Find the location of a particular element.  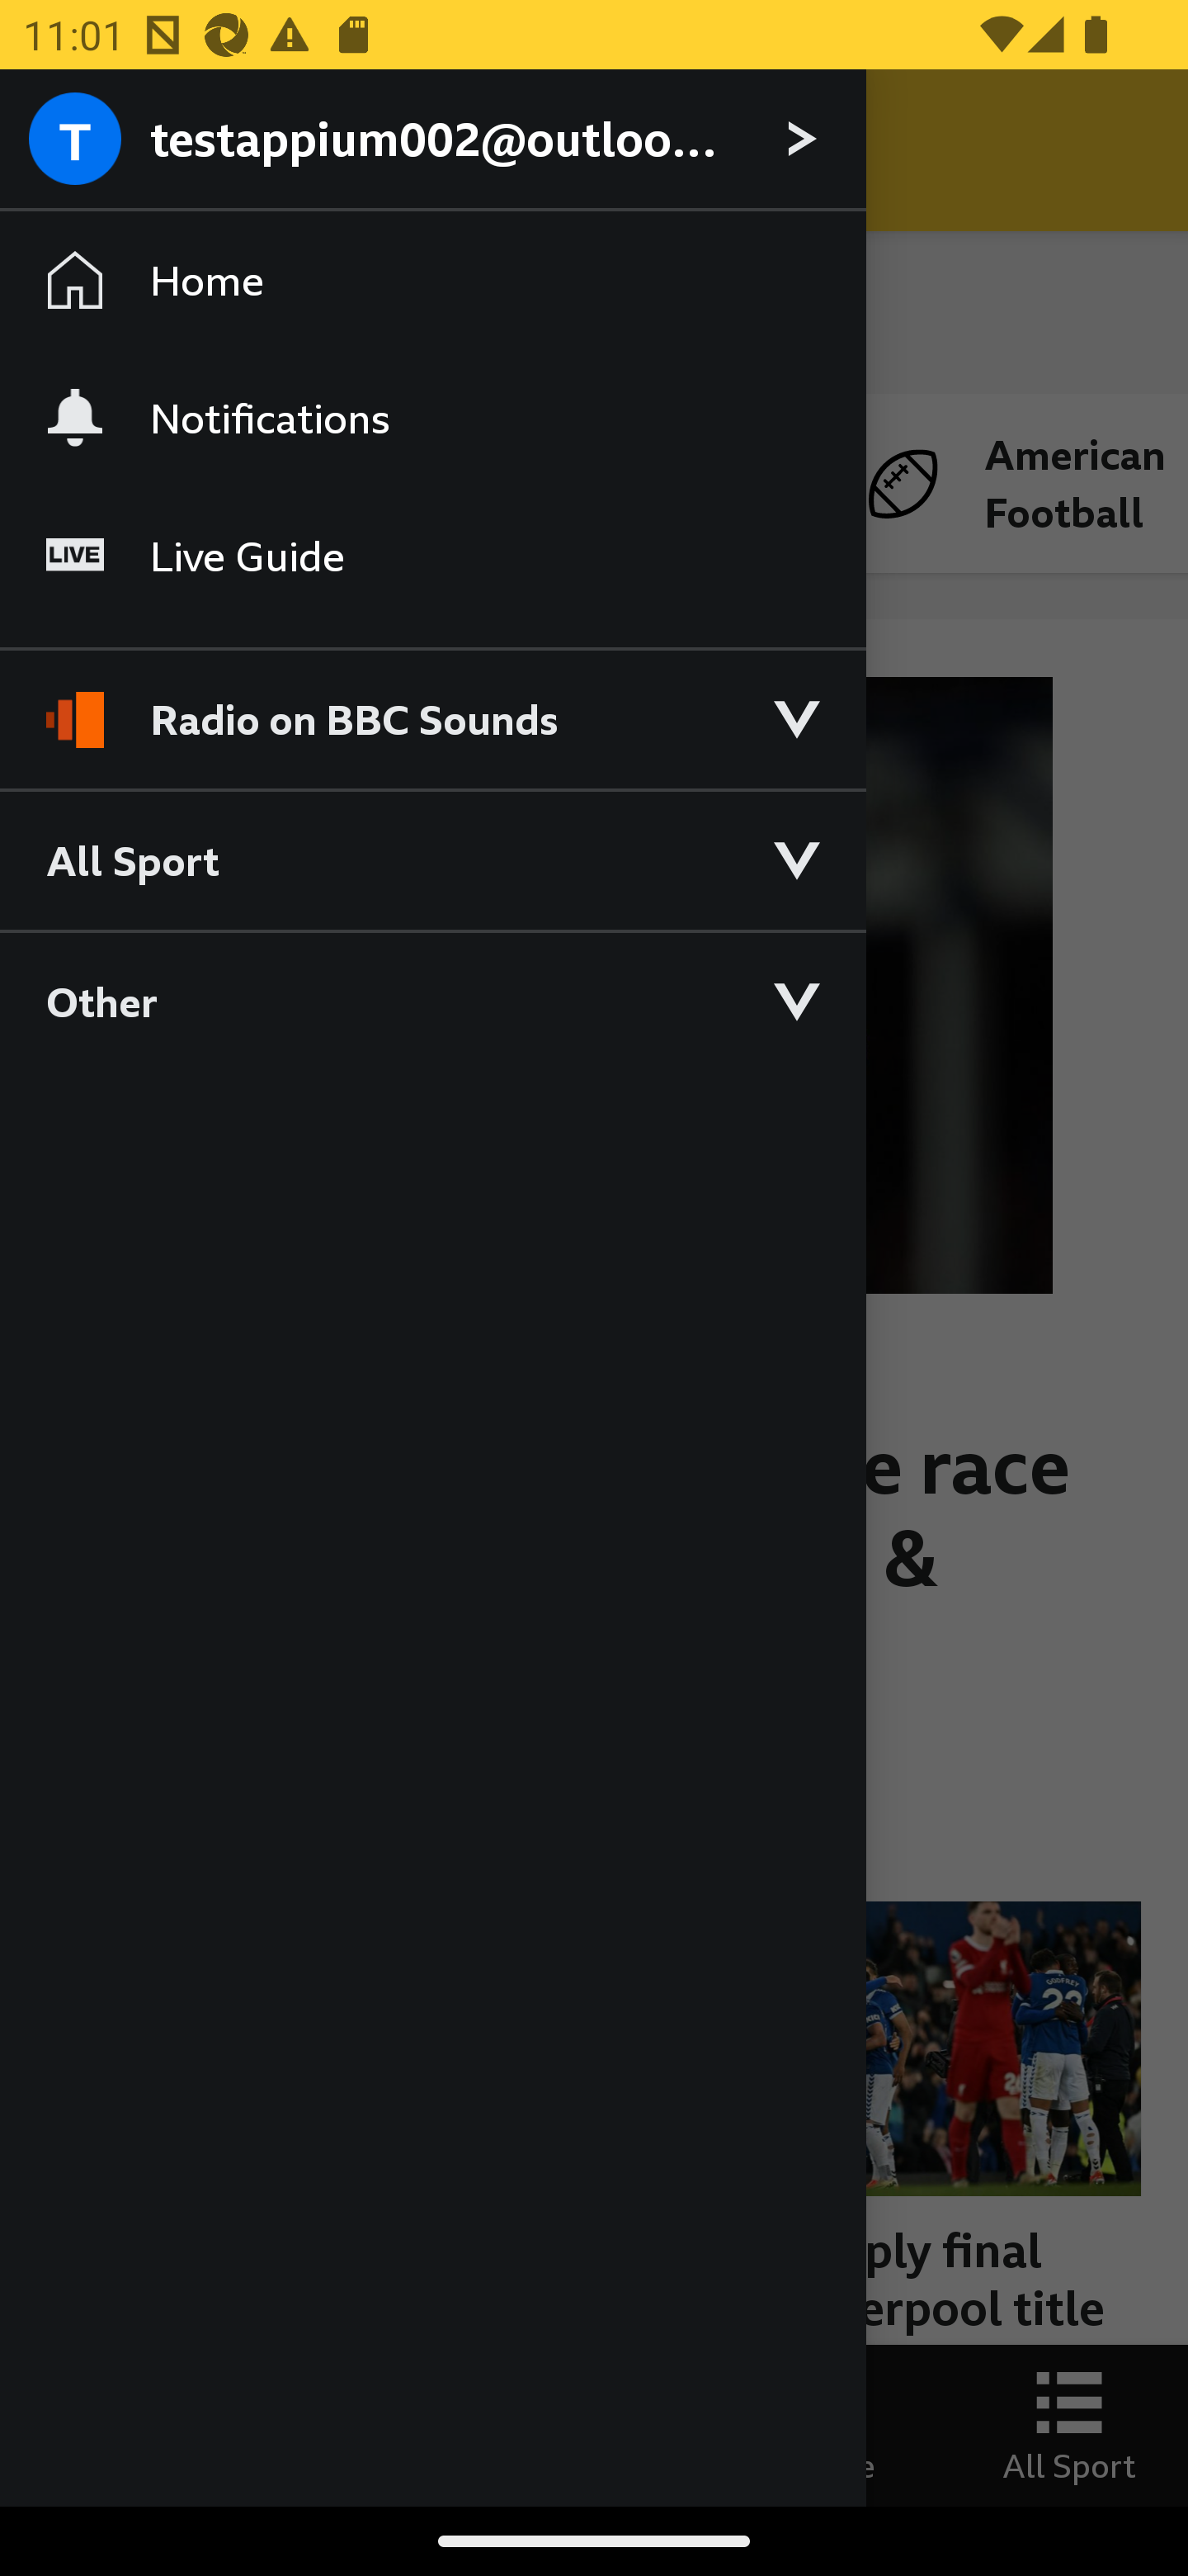

All Sport is located at coordinates (432, 859).